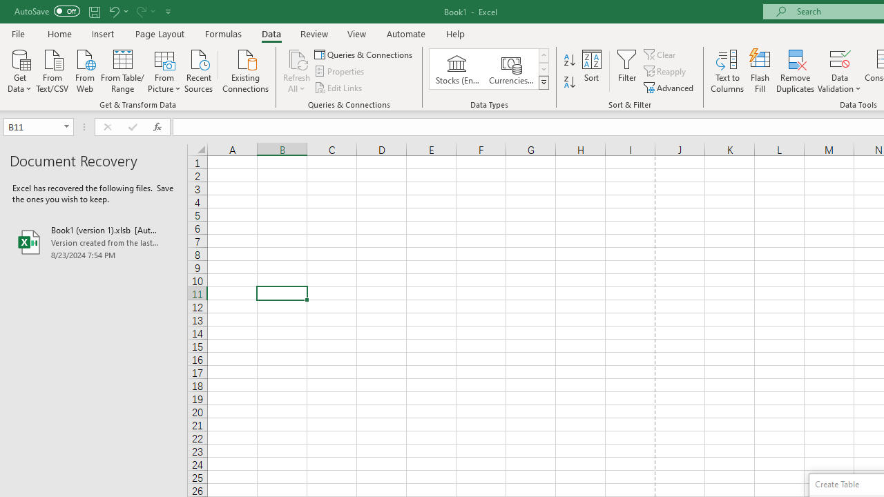  Describe the element at coordinates (670, 87) in the screenshot. I see `Advanced...` at that location.